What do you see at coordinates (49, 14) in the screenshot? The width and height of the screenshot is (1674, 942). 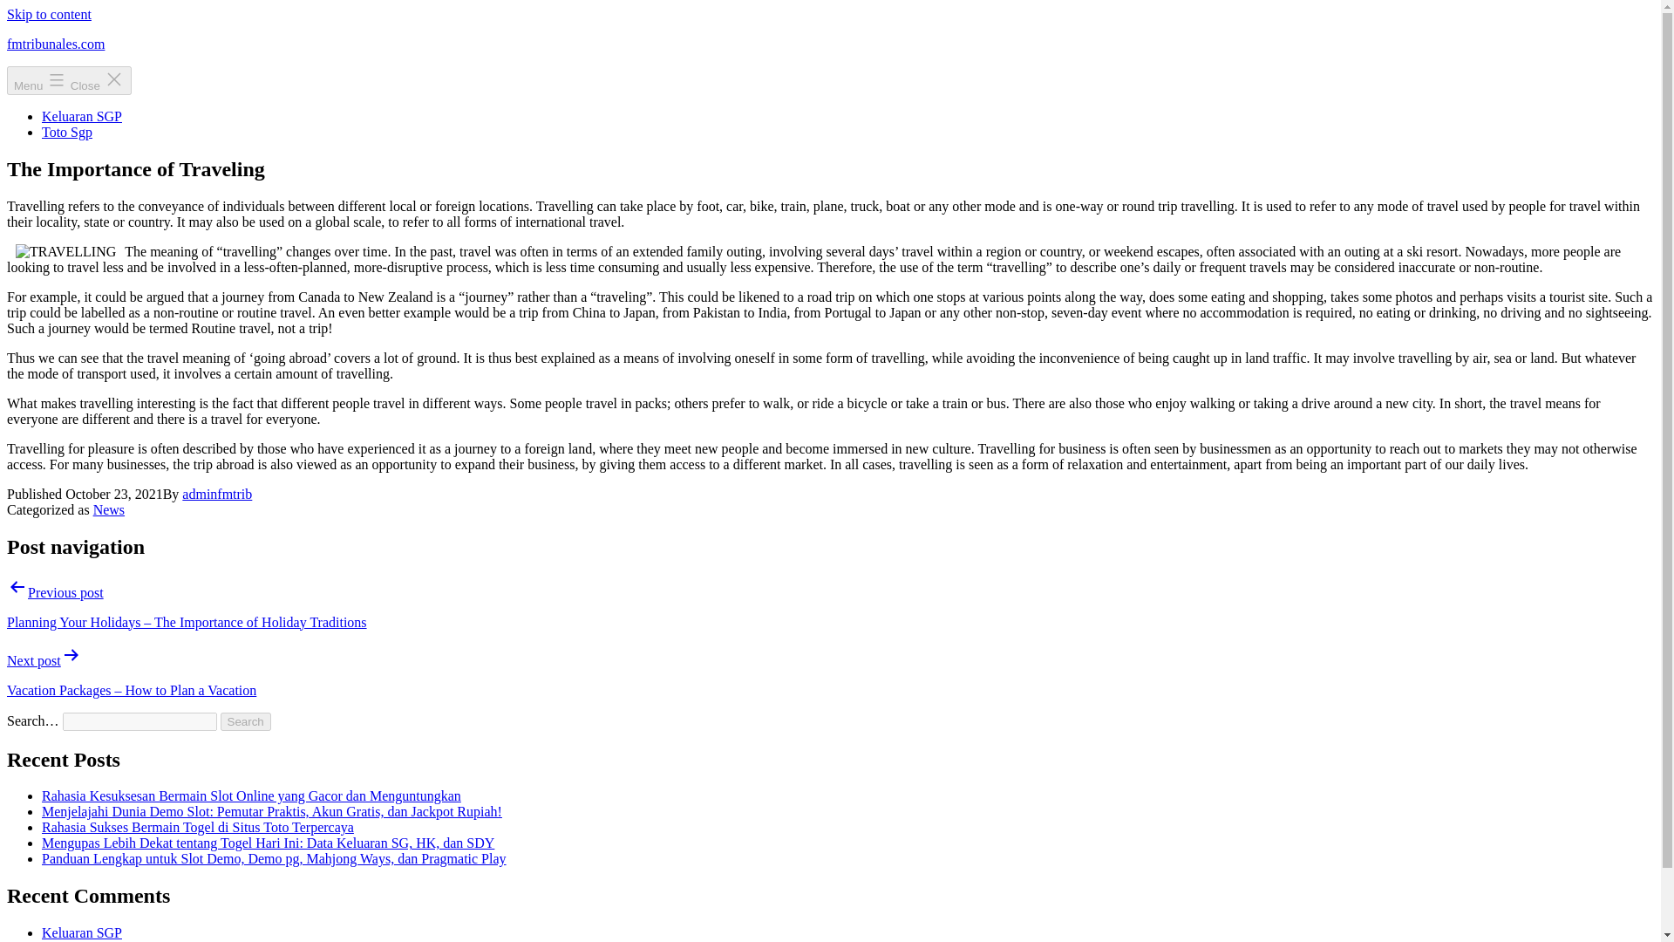 I see `Skip to content` at bounding box center [49, 14].